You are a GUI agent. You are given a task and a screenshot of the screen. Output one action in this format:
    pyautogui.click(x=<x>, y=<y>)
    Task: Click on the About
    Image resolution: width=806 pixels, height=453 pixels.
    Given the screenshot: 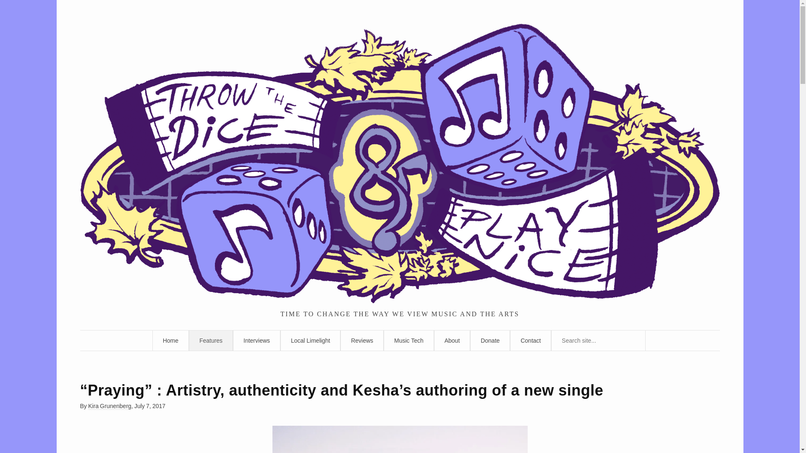 What is the action you would take?
    pyautogui.click(x=453, y=341)
    